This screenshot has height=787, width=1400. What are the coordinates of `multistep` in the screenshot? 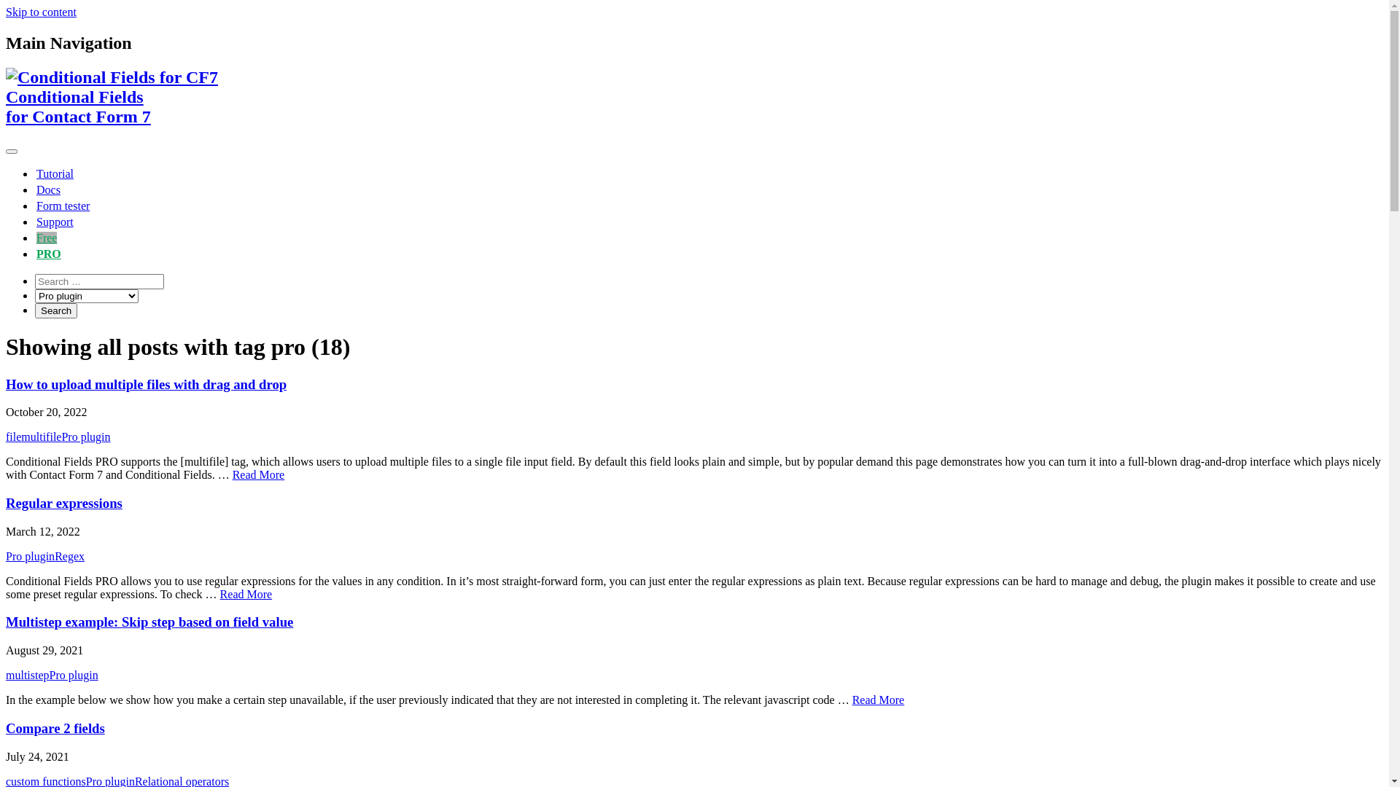 It's located at (28, 675).